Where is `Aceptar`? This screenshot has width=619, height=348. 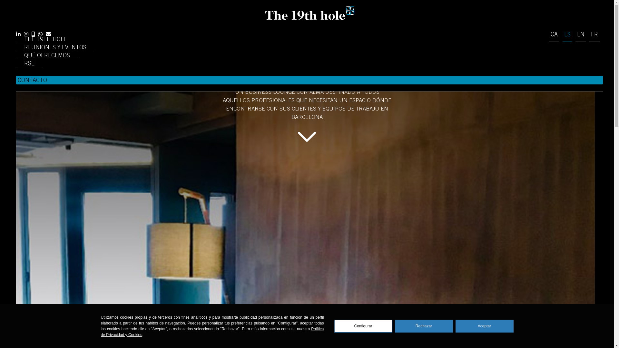 Aceptar is located at coordinates (484, 326).